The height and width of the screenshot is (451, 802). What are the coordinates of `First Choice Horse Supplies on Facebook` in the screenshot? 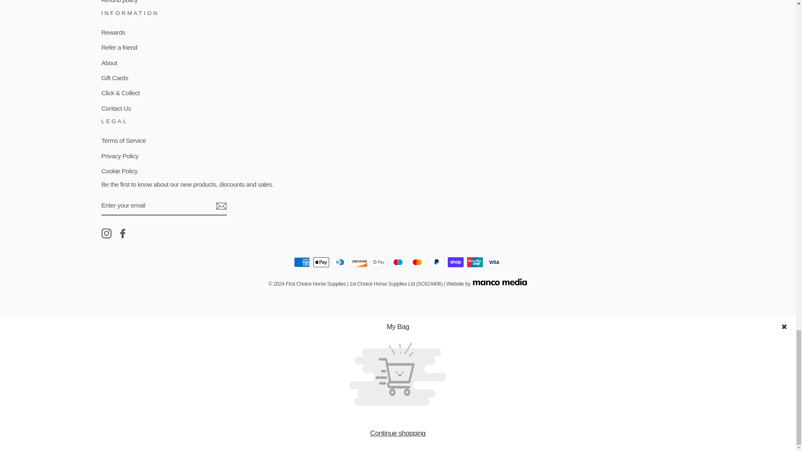 It's located at (123, 233).